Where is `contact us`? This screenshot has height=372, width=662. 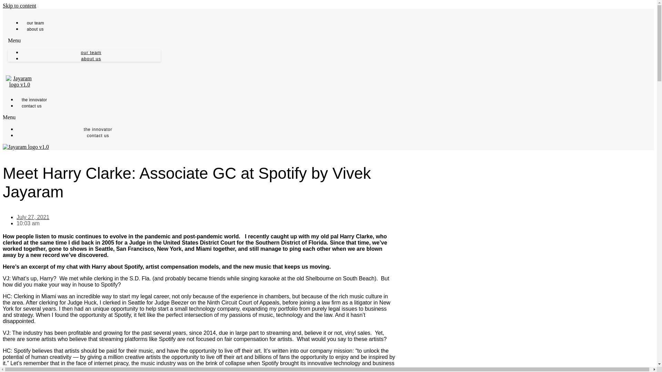 contact us is located at coordinates (32, 106).